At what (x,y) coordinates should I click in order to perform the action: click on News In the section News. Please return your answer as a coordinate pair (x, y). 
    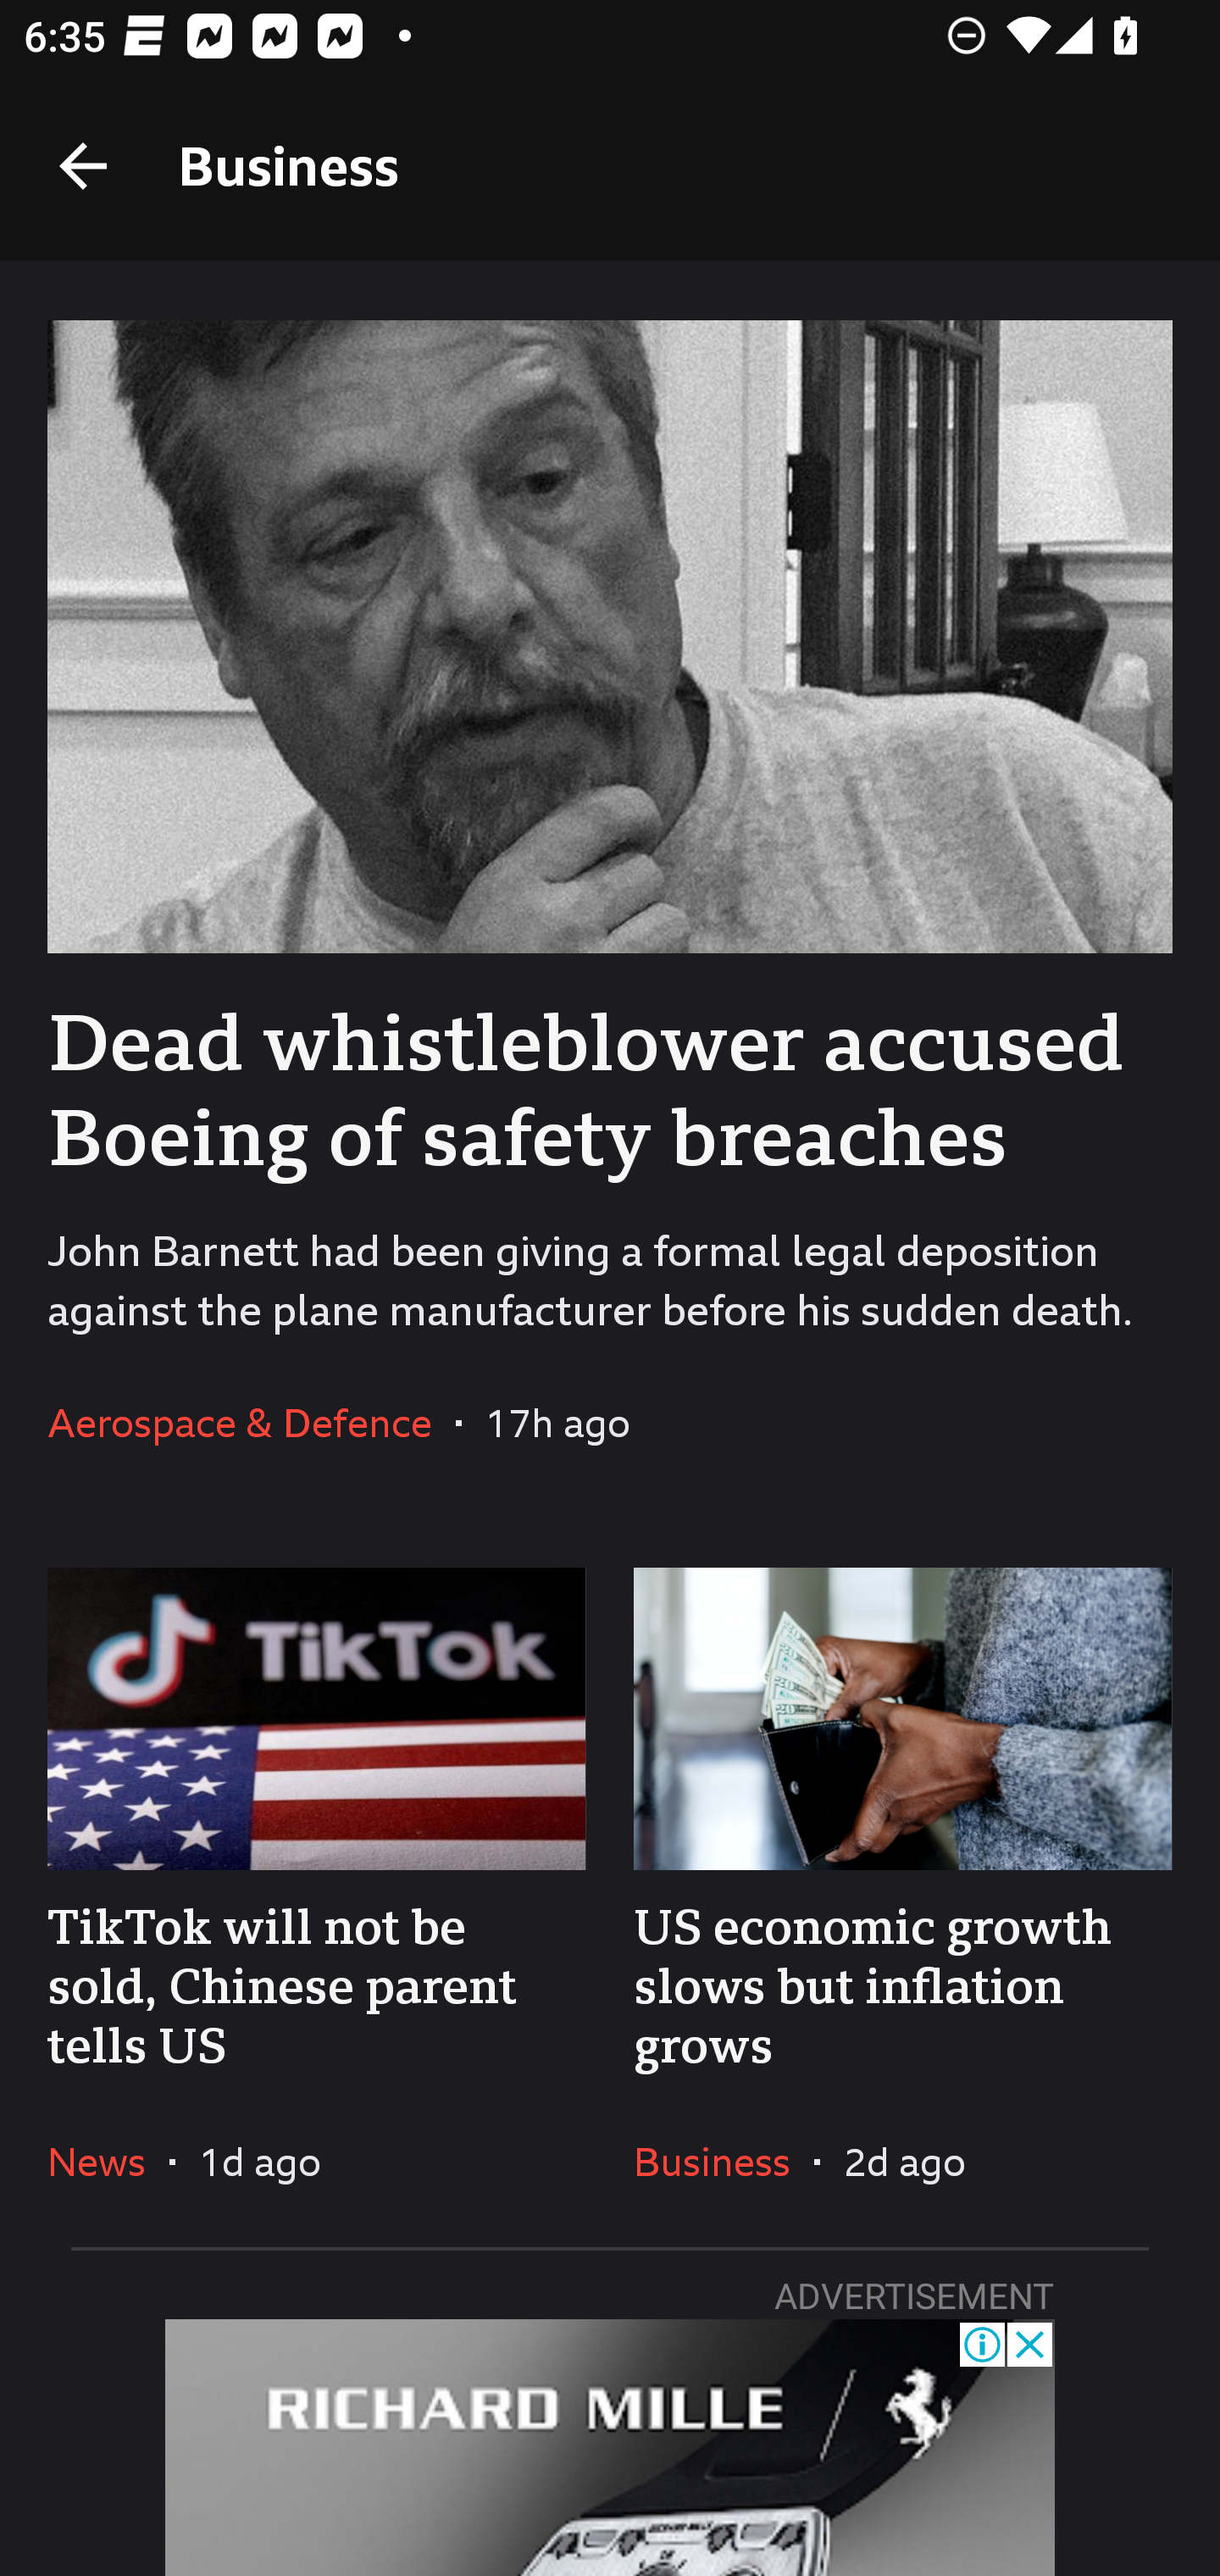
    Looking at the image, I should click on (108, 2161).